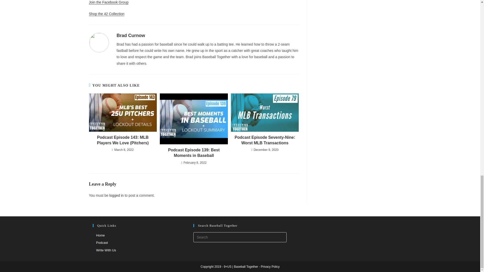 Image resolution: width=484 pixels, height=272 pixels. I want to click on Podcast Episode Seventy-Nine: Worst MLB Transactions, so click(265, 140).